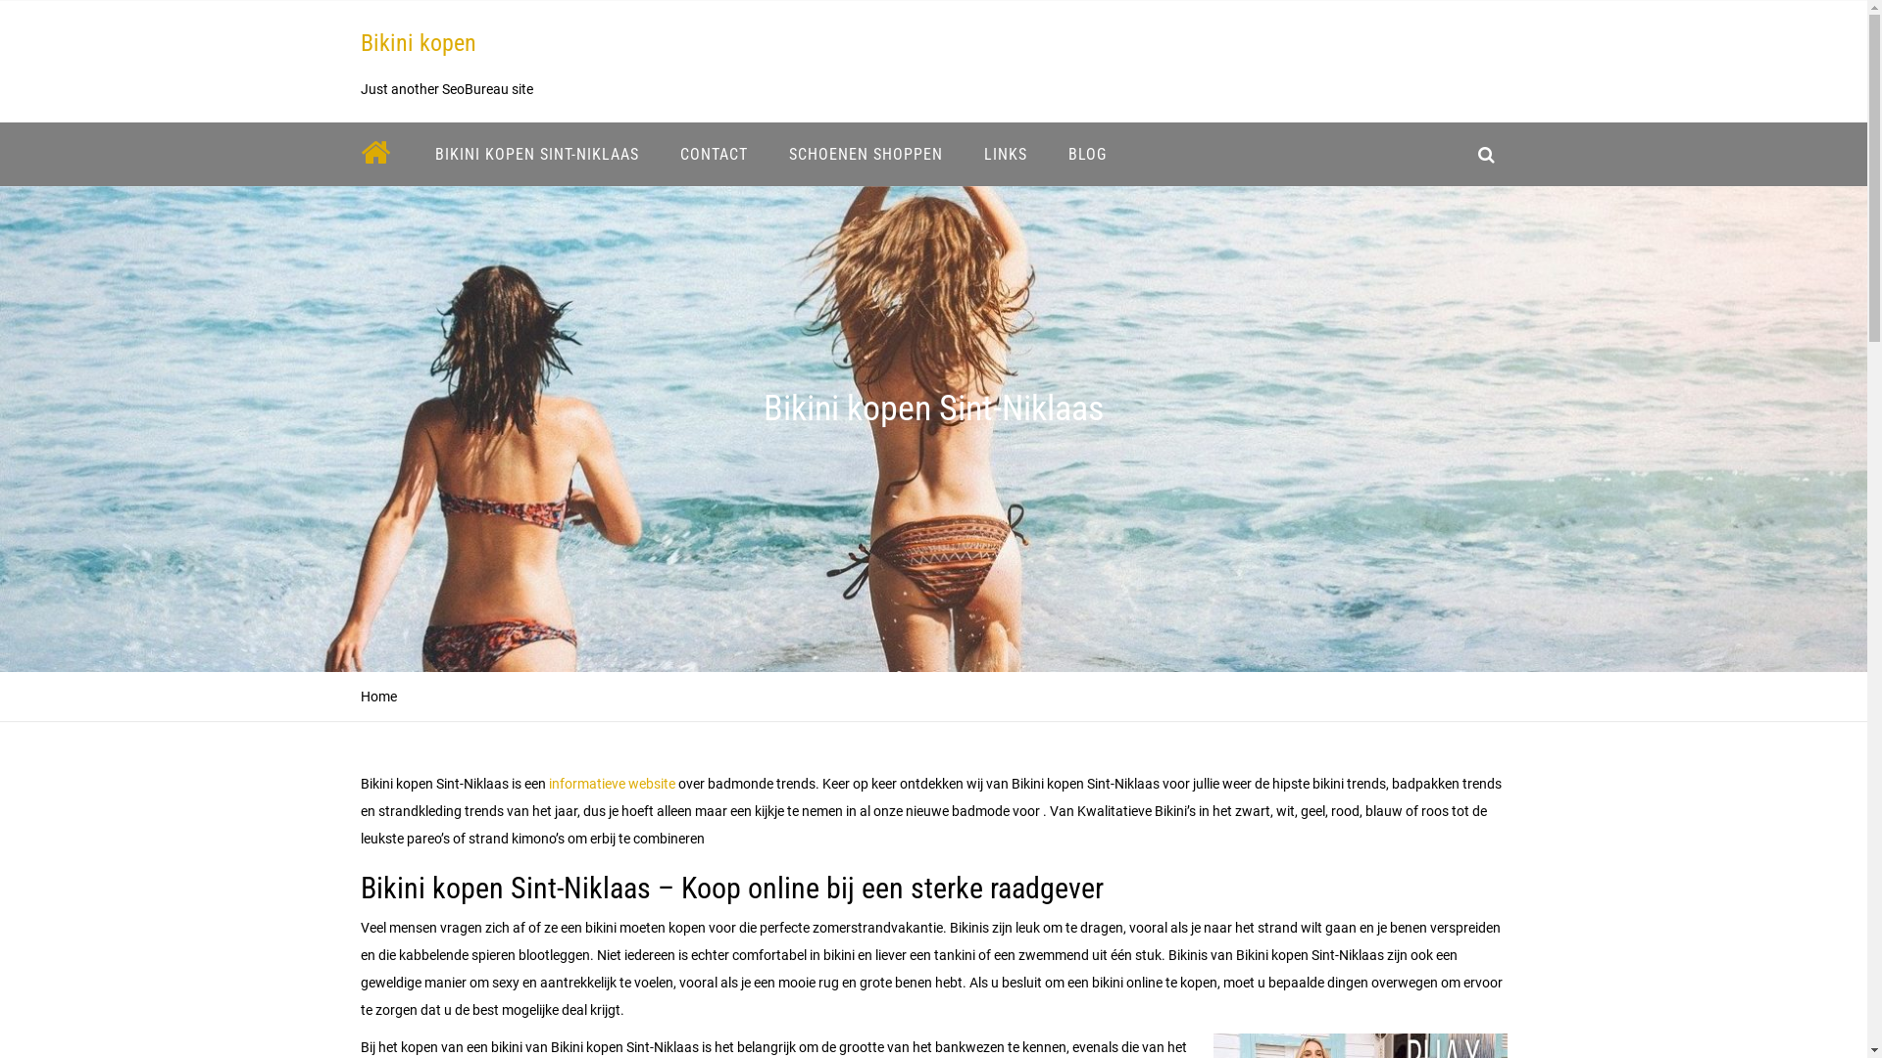 This screenshot has height=1058, width=1882. I want to click on Bikini kopen, so click(419, 43).